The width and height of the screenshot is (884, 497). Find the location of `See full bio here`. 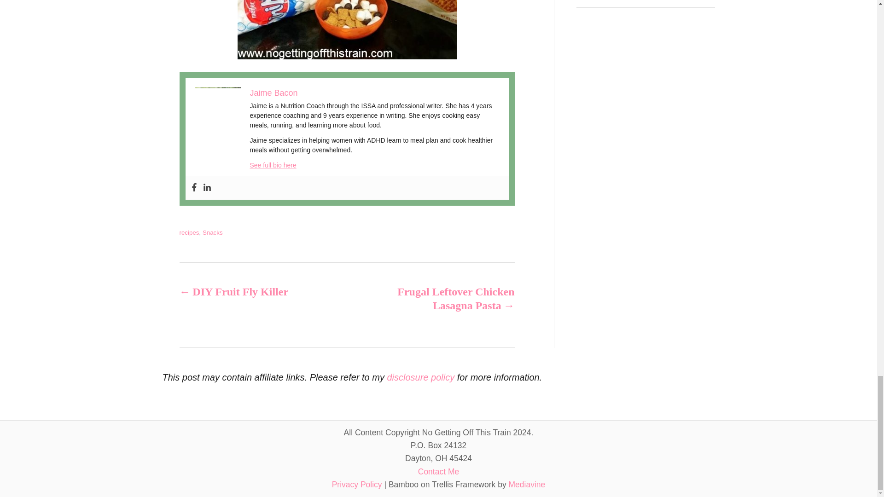

See full bio here is located at coordinates (273, 165).